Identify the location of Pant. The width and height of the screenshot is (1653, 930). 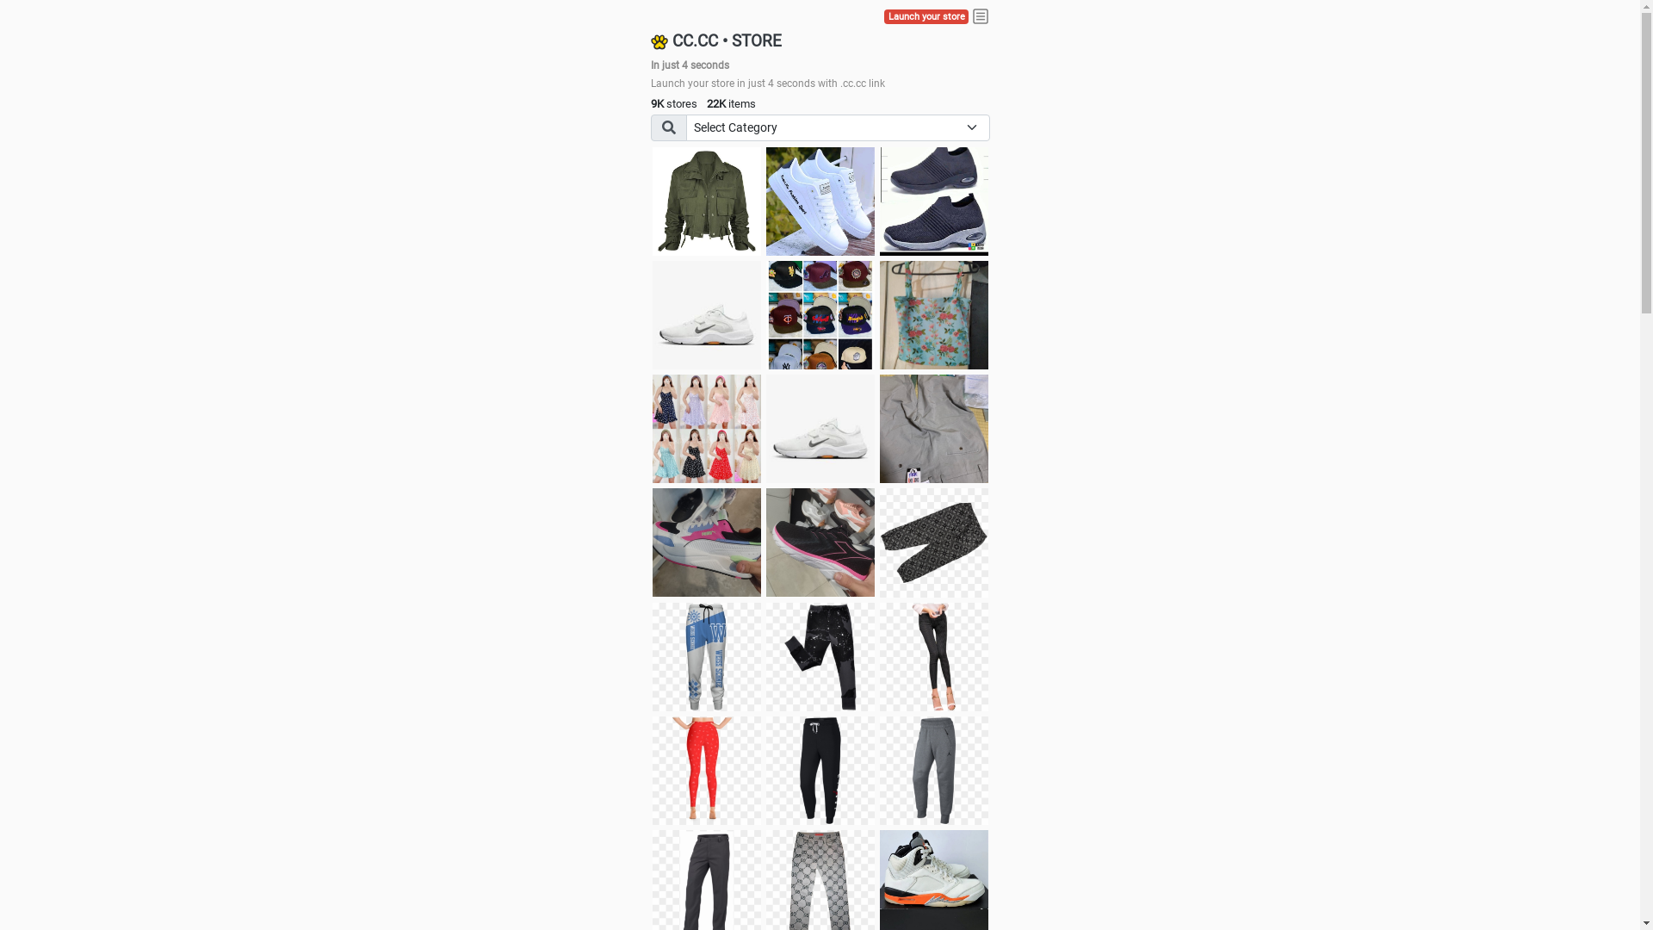
(820, 657).